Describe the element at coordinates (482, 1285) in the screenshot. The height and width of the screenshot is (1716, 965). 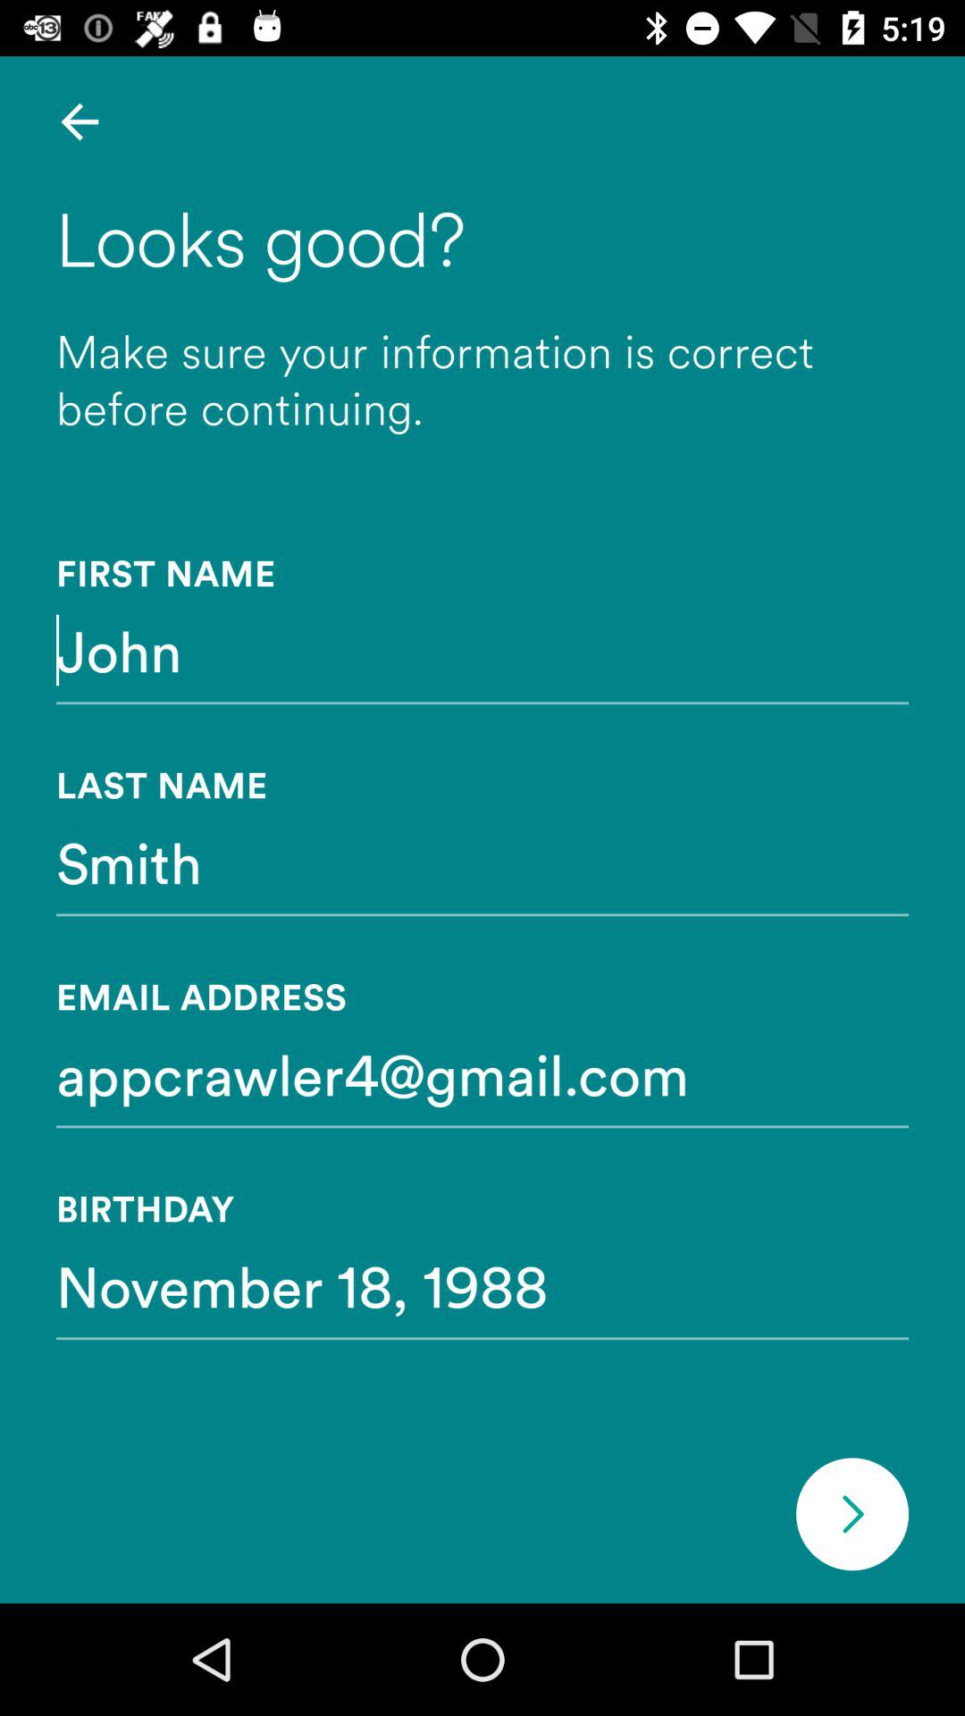
I see `tap the icon below birthday icon` at that location.